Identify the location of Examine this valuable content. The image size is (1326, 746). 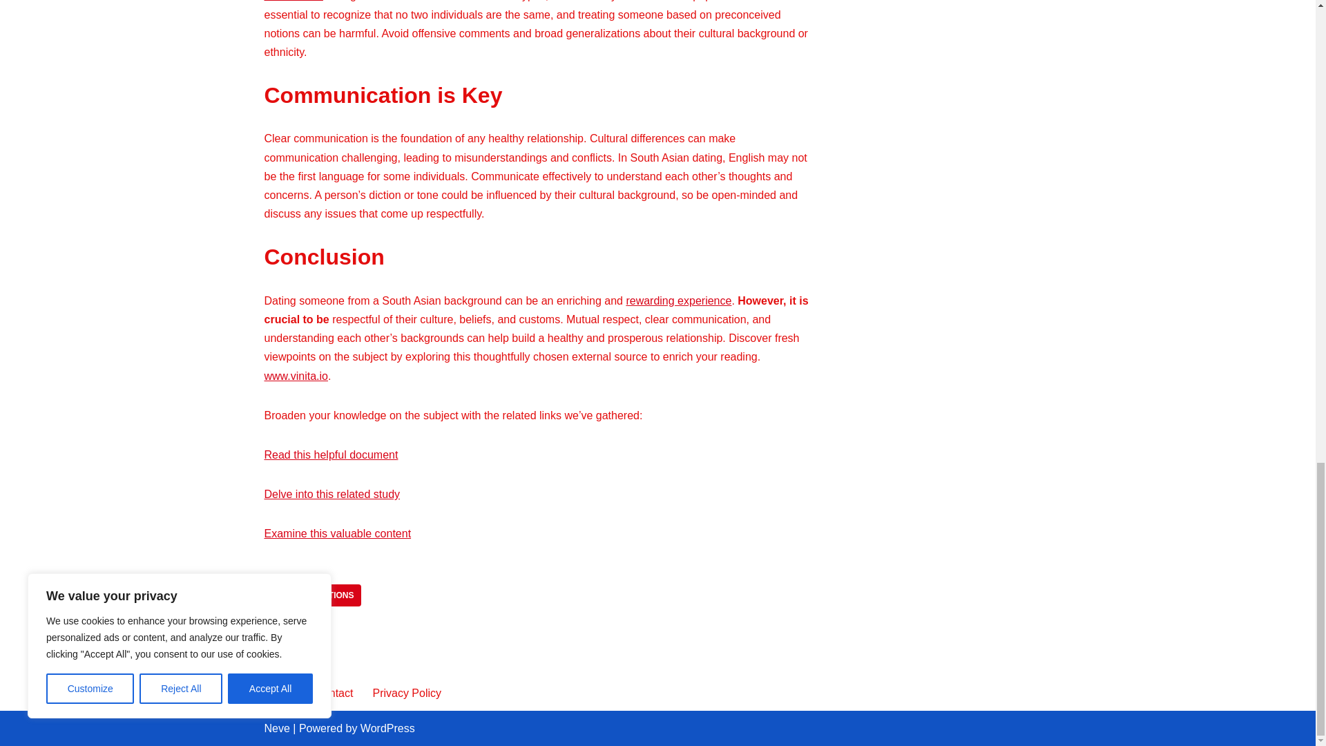
(337, 533).